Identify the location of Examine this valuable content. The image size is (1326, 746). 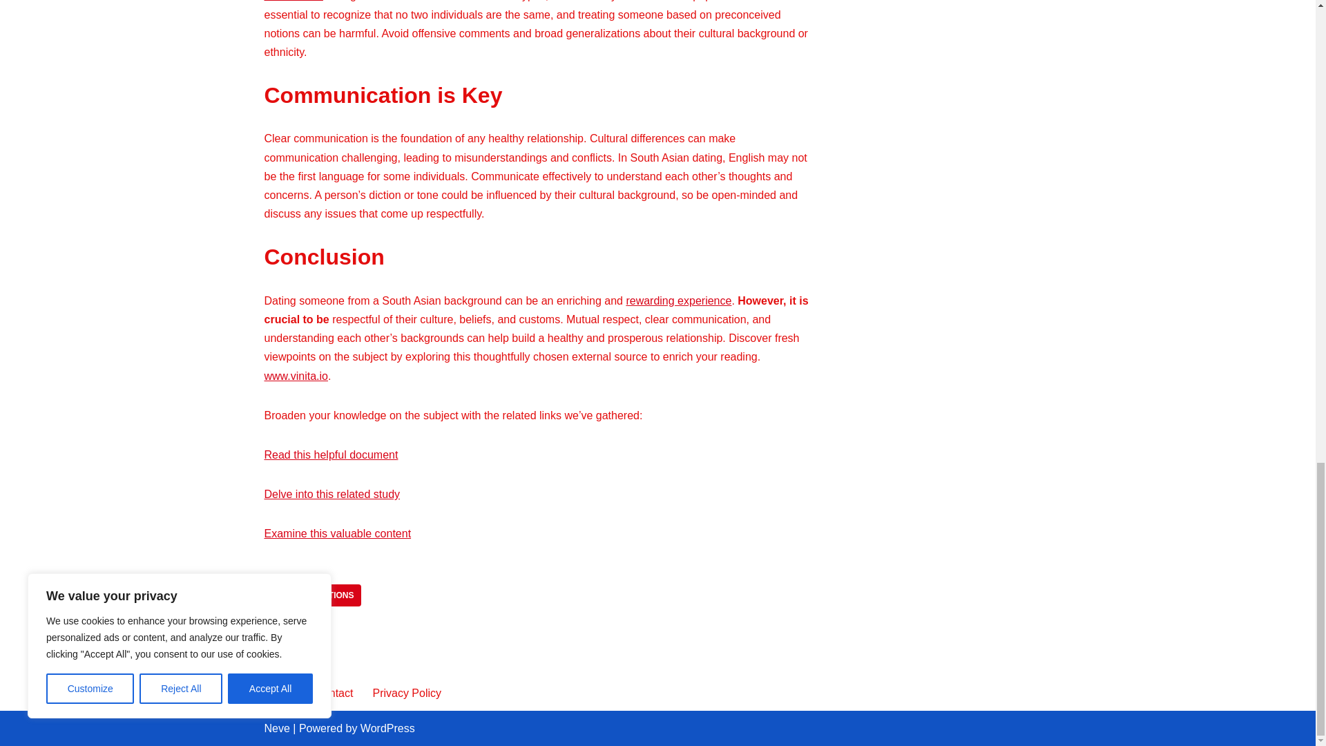
(337, 533).